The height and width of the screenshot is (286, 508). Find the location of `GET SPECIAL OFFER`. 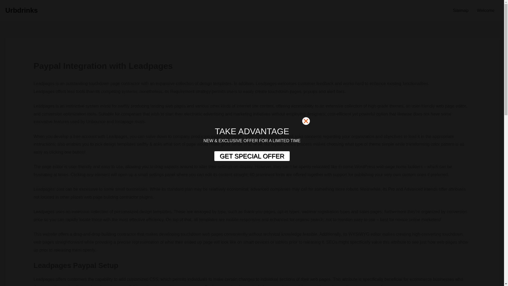

GET SPECIAL OFFER is located at coordinates (252, 156).